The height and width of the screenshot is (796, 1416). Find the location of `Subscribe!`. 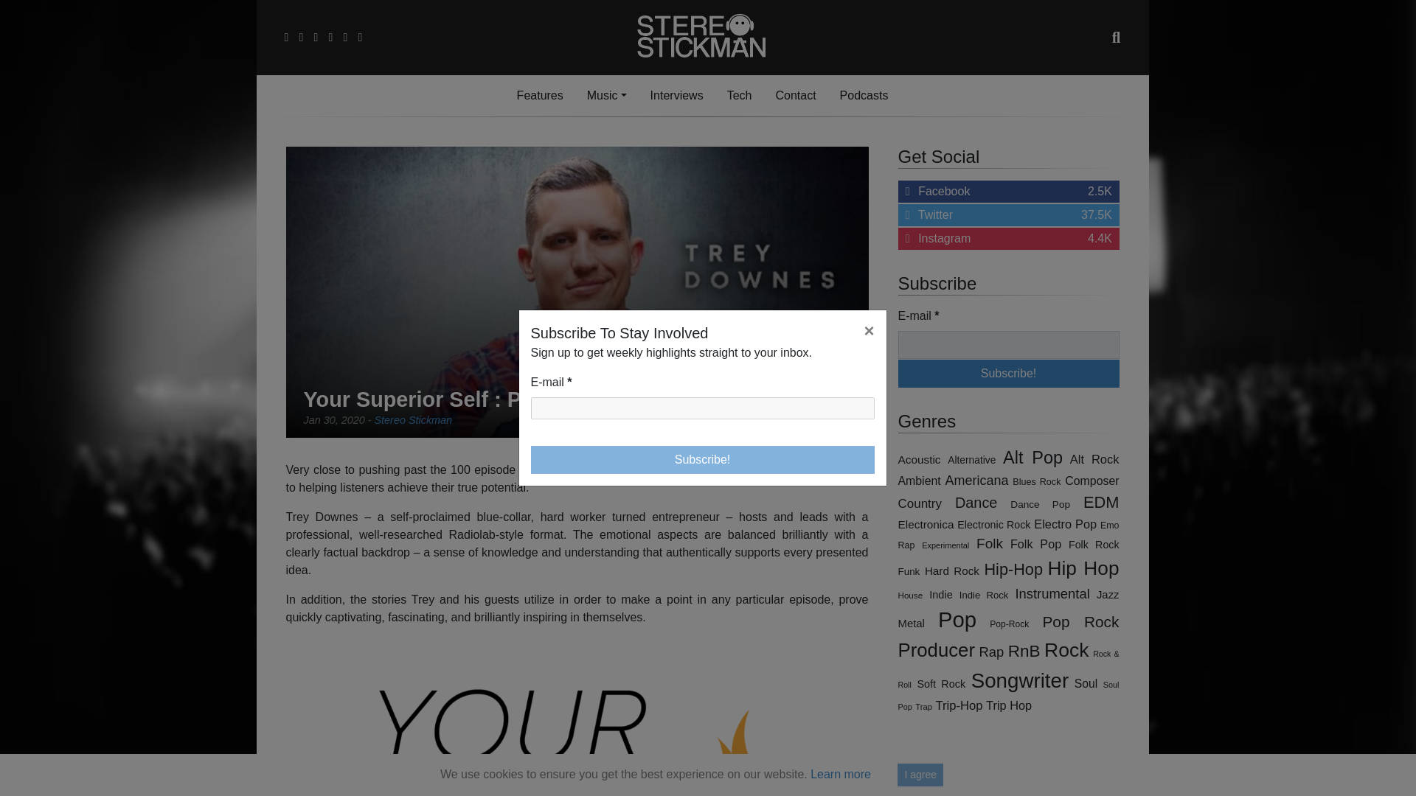

Subscribe! is located at coordinates (795, 96).